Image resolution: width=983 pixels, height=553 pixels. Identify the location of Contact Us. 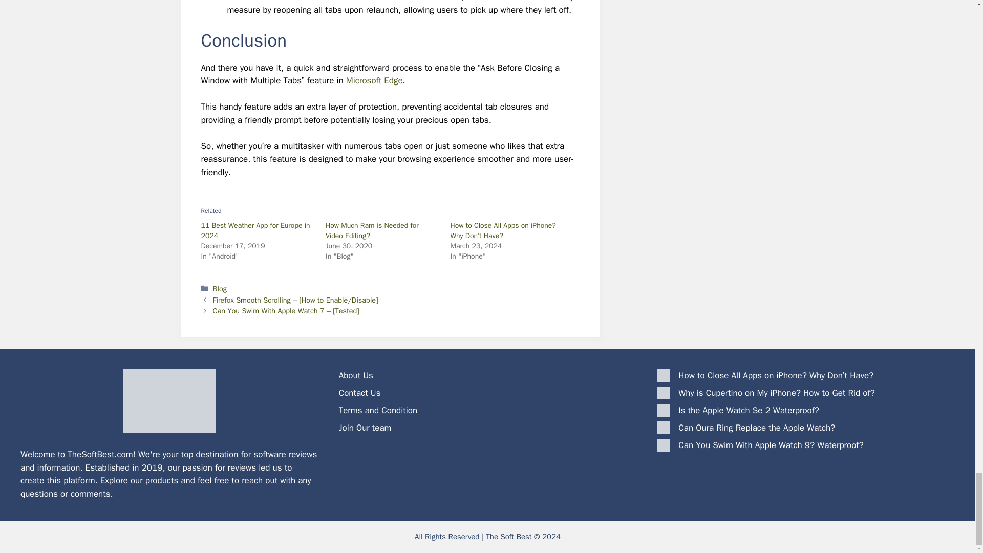
(360, 393).